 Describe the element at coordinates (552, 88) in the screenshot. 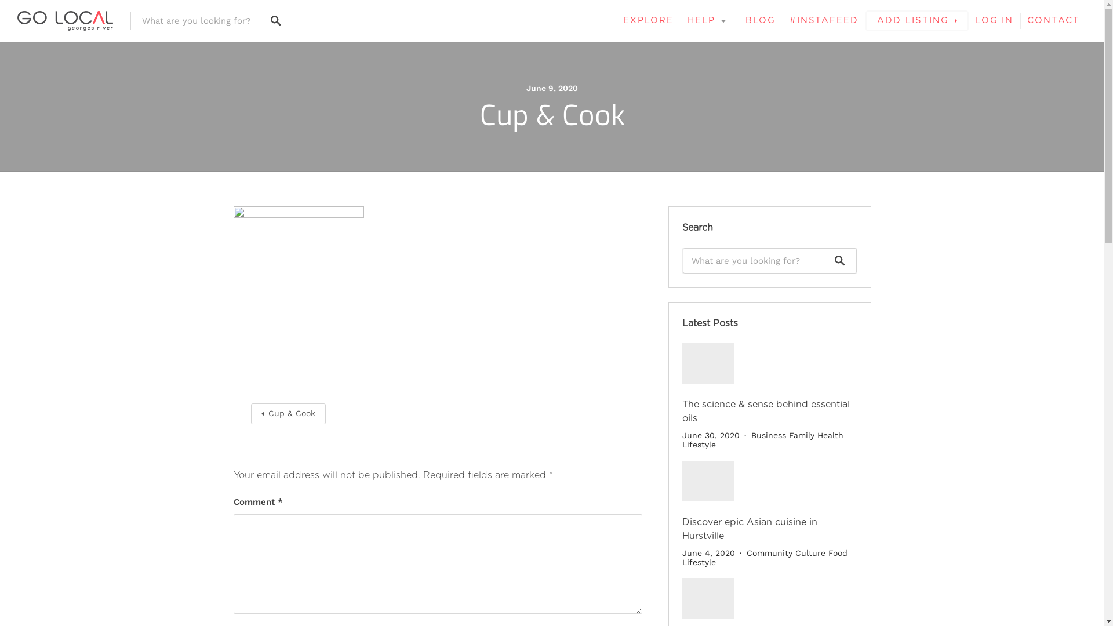

I see `June 9, 2020` at that location.